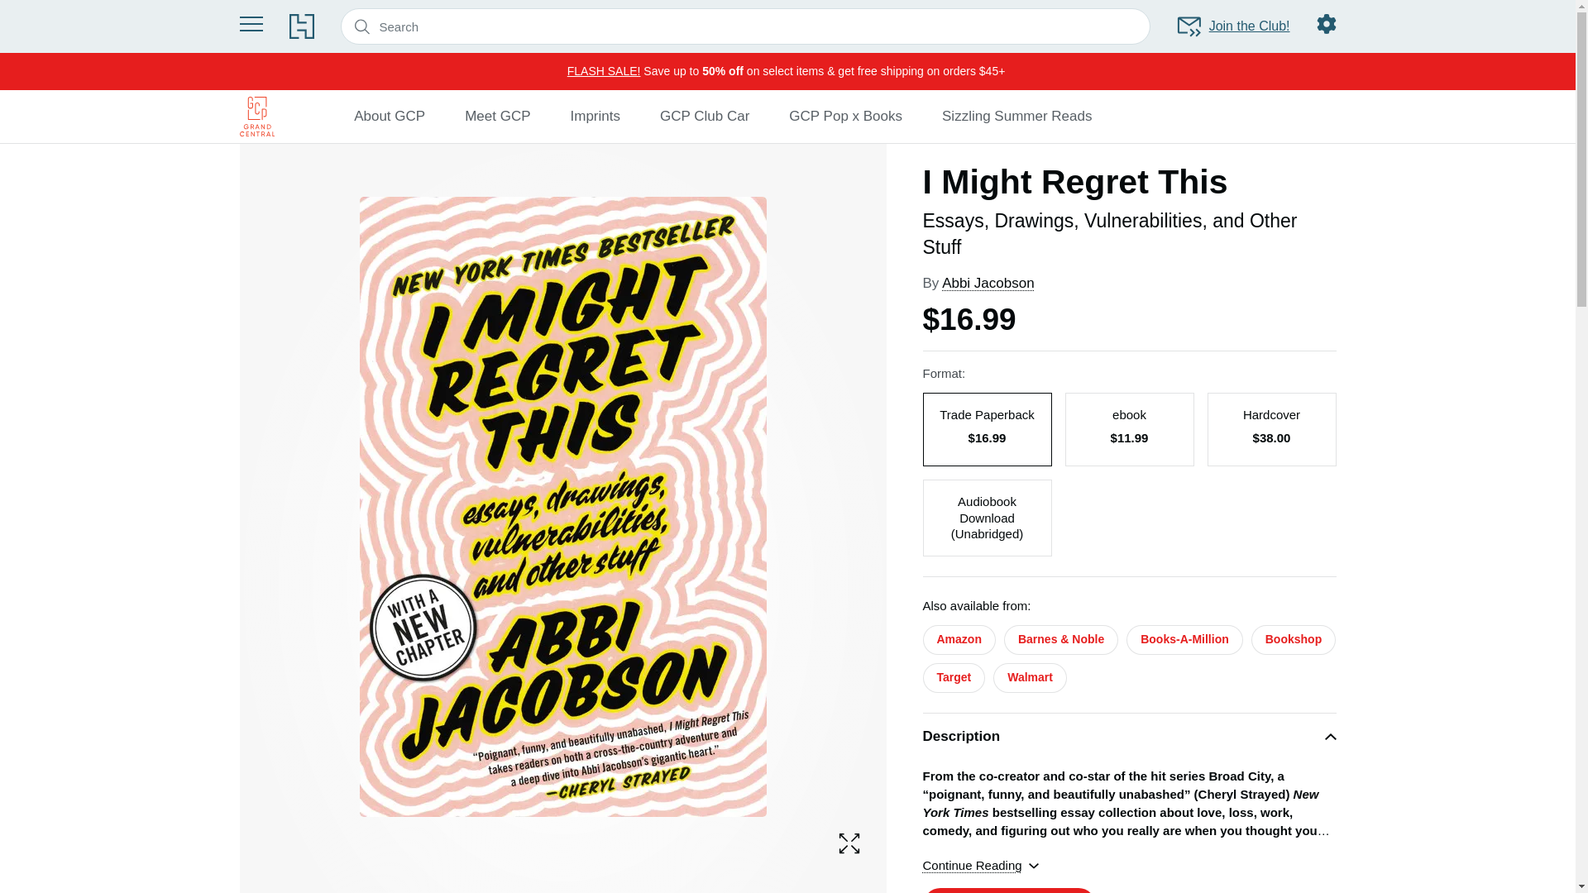 This screenshot has width=1588, height=893. Describe the element at coordinates (595, 116) in the screenshot. I see `Imprints` at that location.